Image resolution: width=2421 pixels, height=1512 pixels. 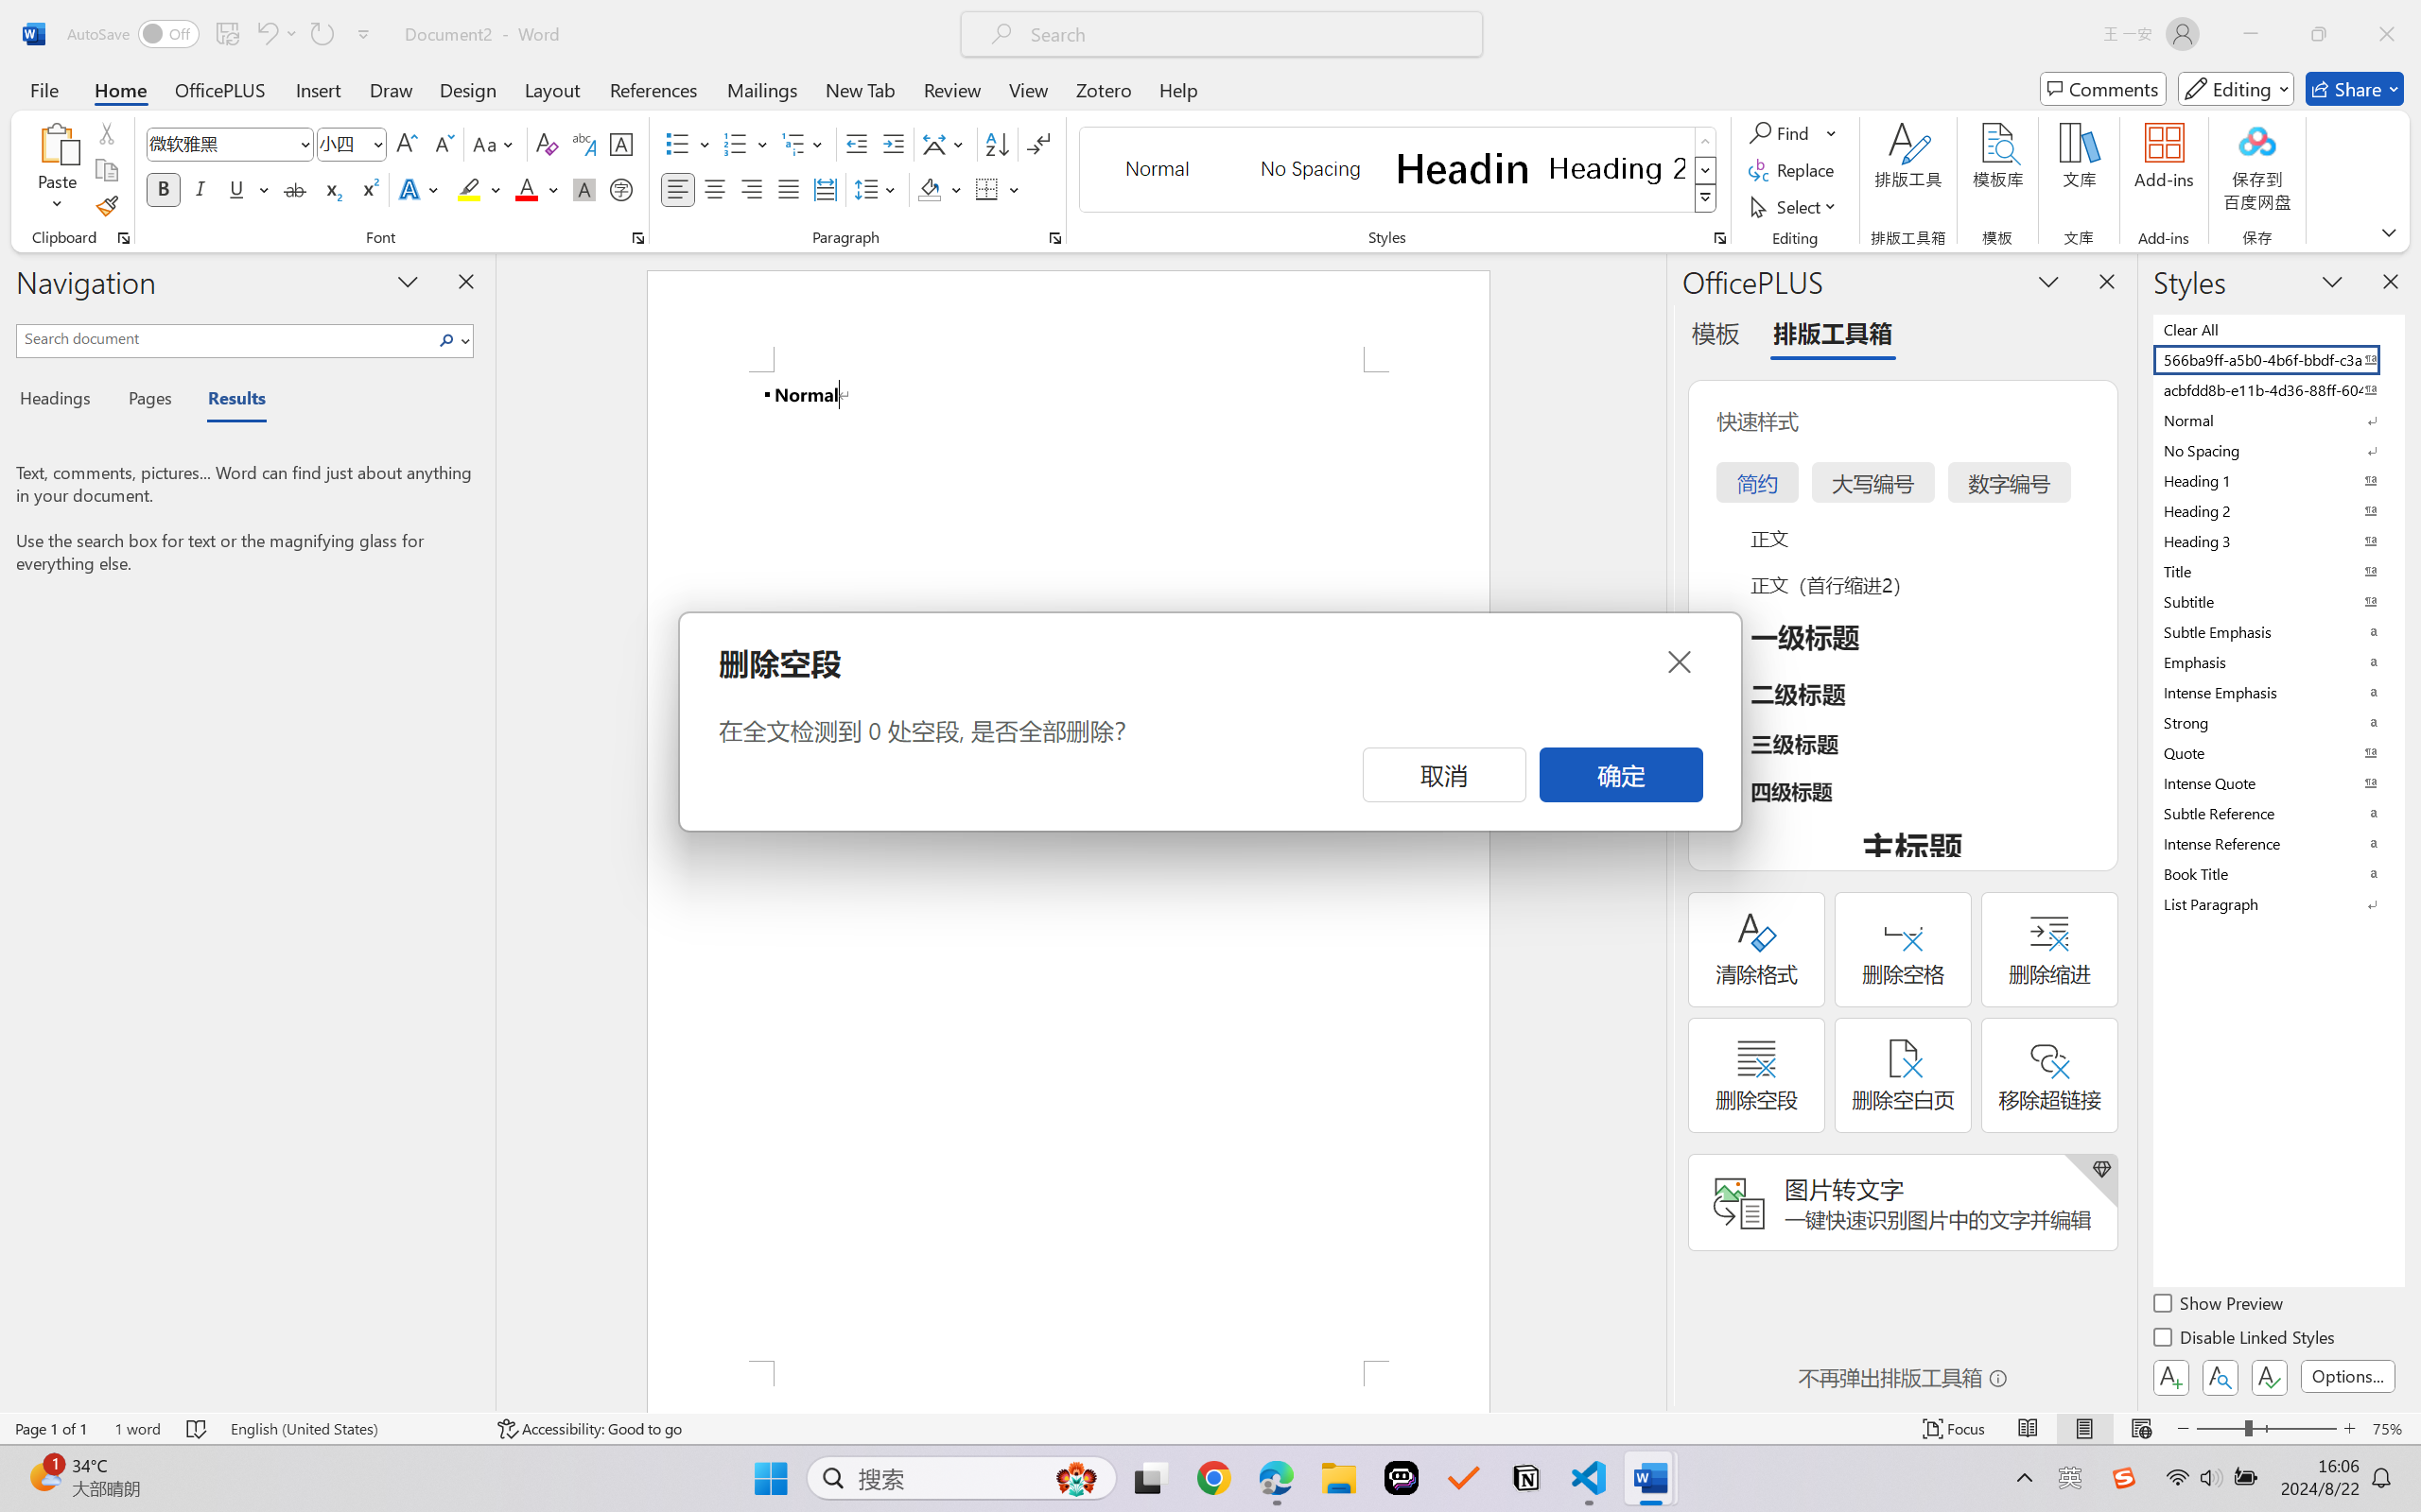 I want to click on Book Title, so click(x=2277, y=873).